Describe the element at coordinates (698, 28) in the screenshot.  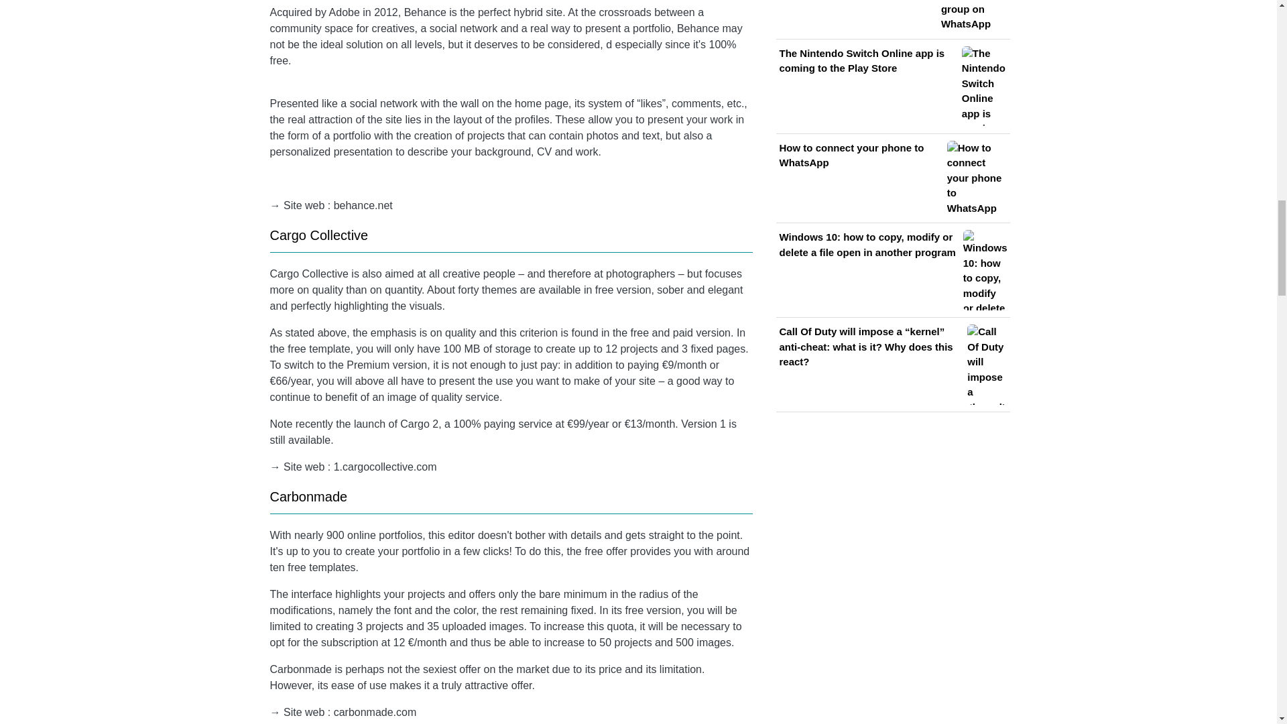
I see `Behance` at that location.